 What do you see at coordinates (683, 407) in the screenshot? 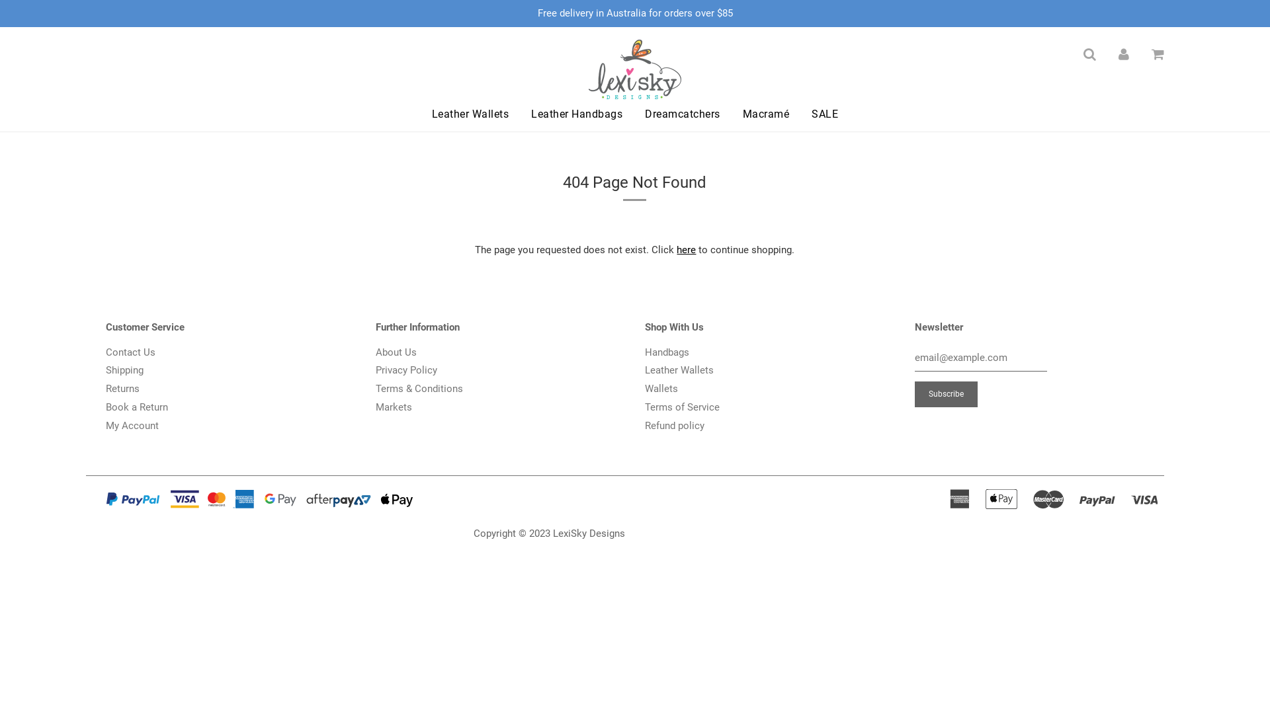
I see `Terms of Service` at bounding box center [683, 407].